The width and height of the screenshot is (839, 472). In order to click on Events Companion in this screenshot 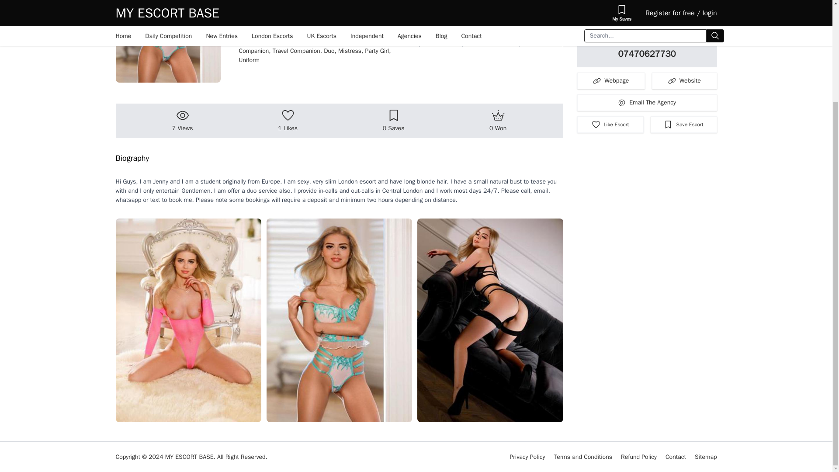, I will do `click(313, 46)`.